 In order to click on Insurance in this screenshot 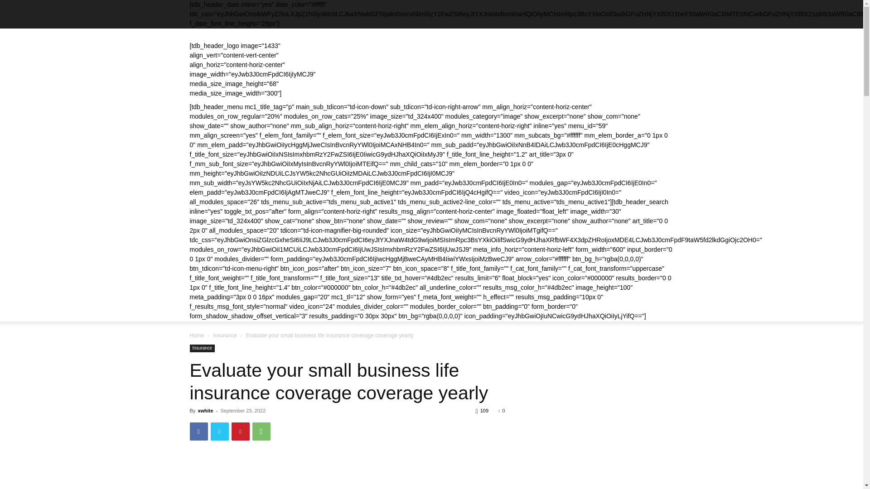, I will do `click(225, 336)`.